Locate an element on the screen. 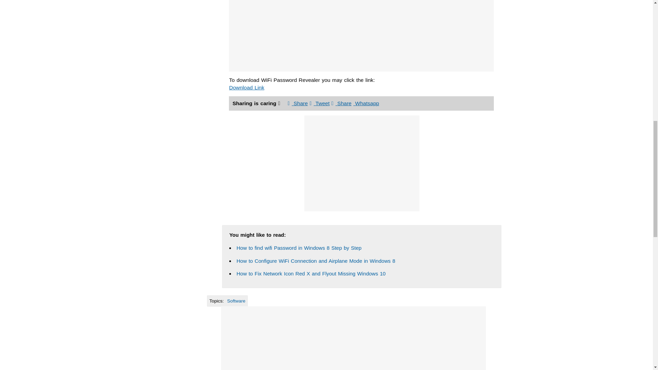  How to Fix Network Icon Red X and Flyout Missing Windows 10 is located at coordinates (311, 273).